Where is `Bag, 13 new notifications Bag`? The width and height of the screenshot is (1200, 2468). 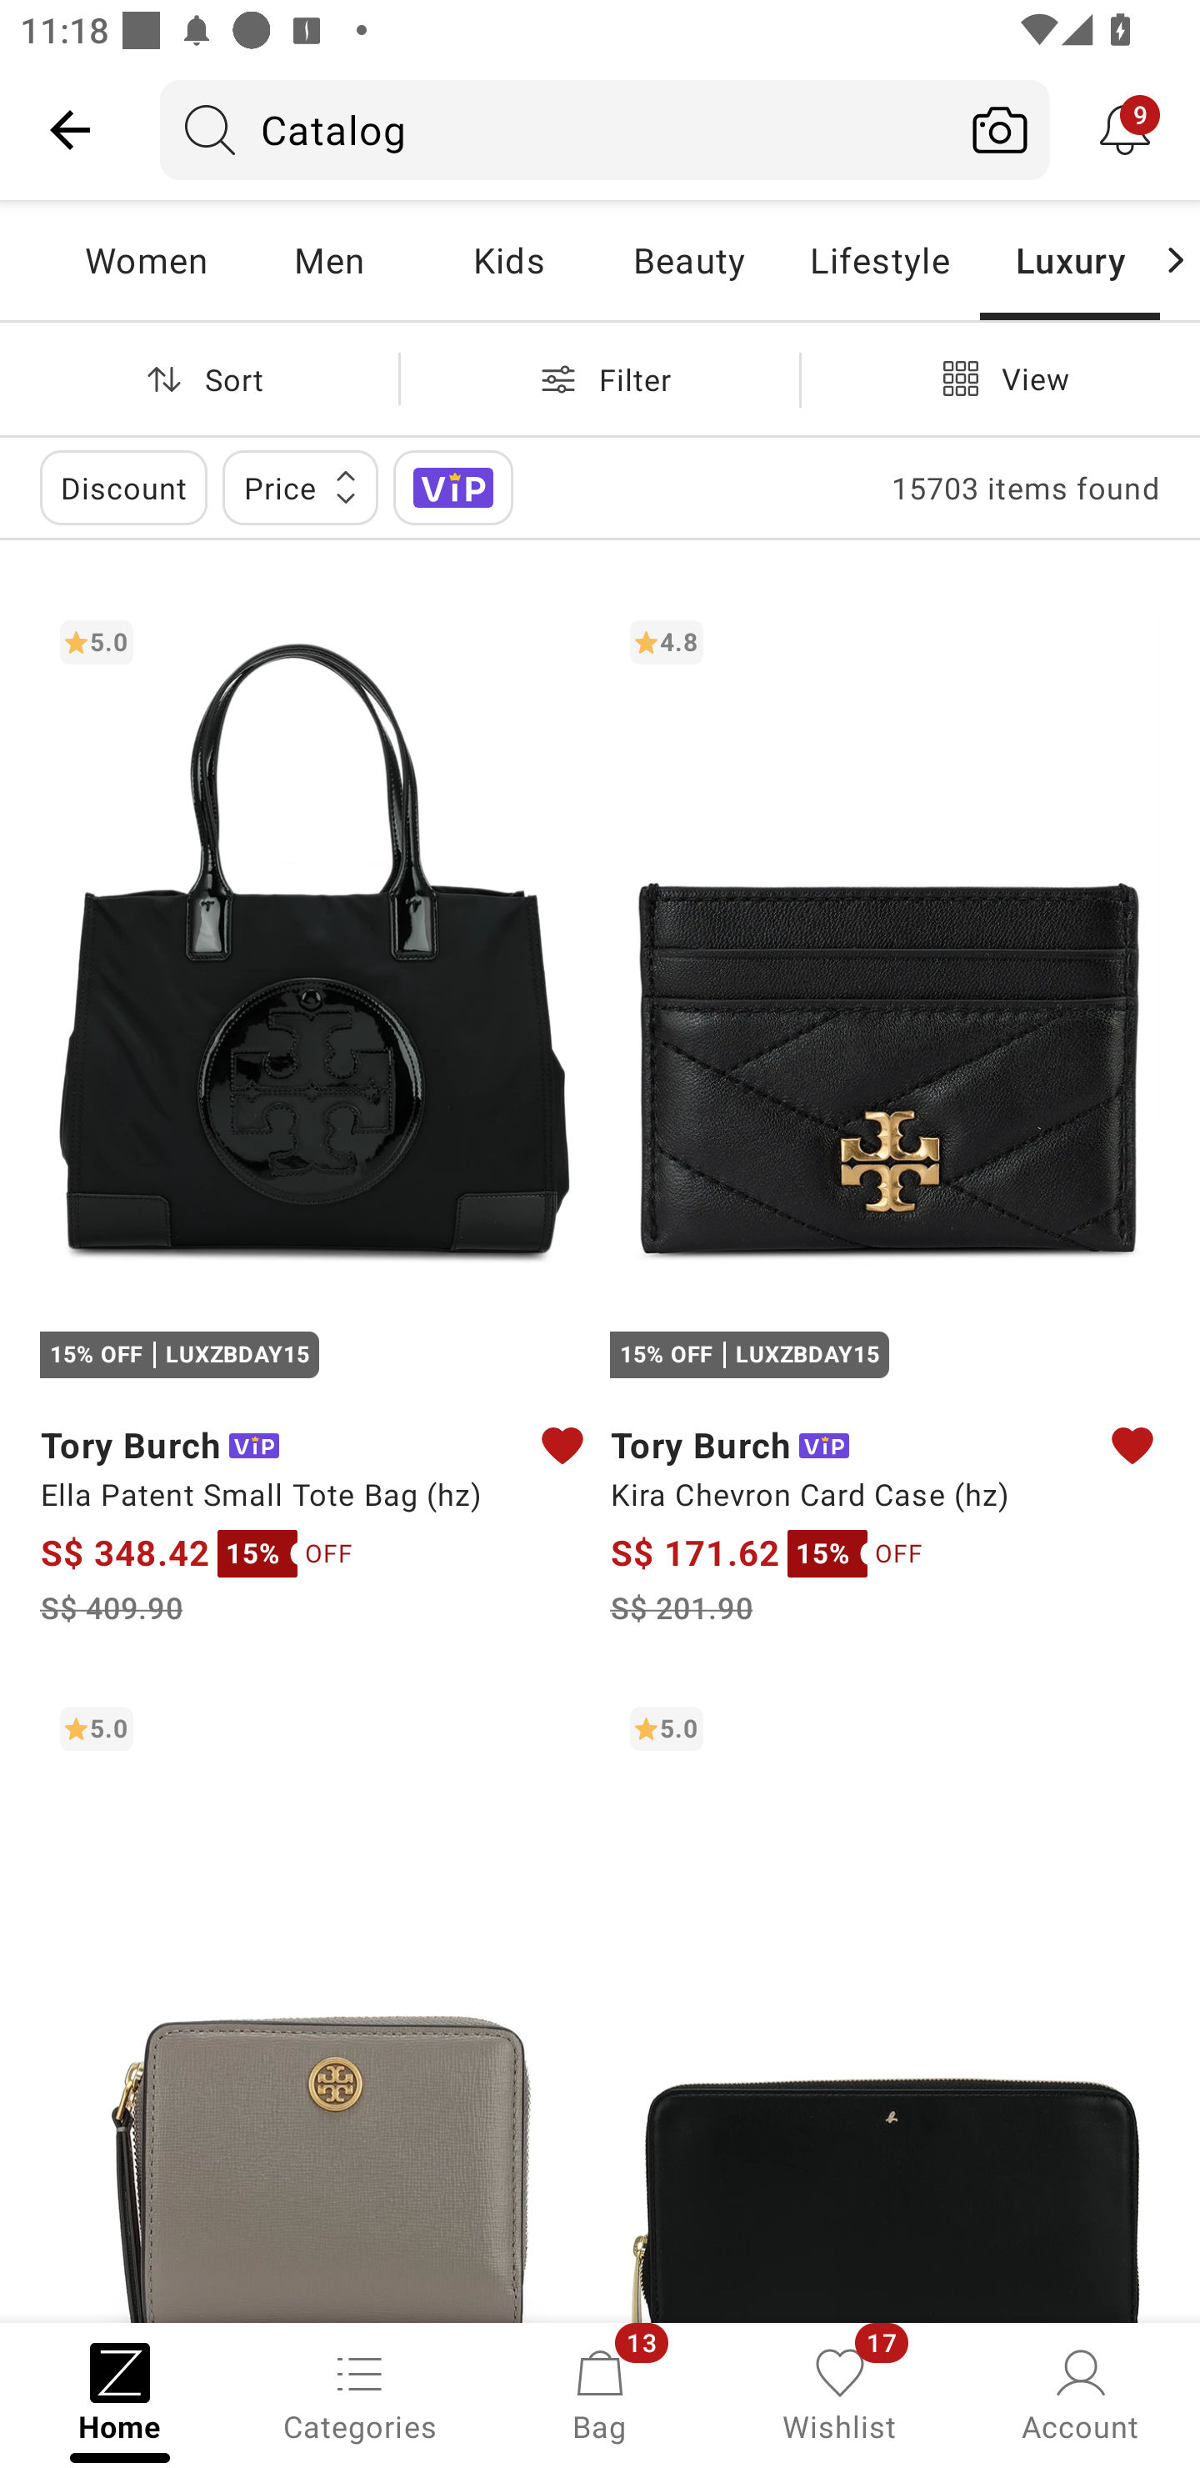
Bag, 13 new notifications Bag is located at coordinates (600, 2393).